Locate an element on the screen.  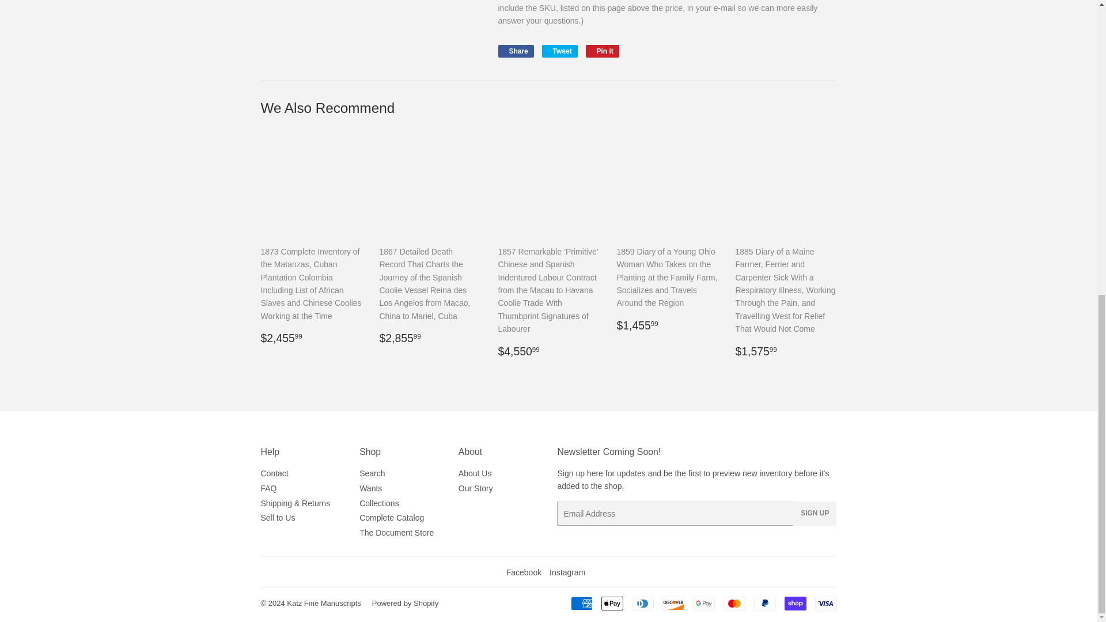
Katz Fine Manuscripts on Facebook is located at coordinates (734, 603).